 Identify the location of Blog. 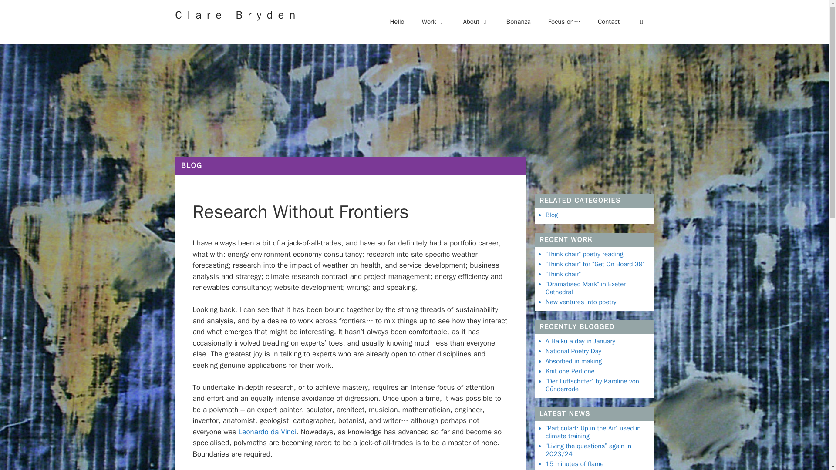
(551, 214).